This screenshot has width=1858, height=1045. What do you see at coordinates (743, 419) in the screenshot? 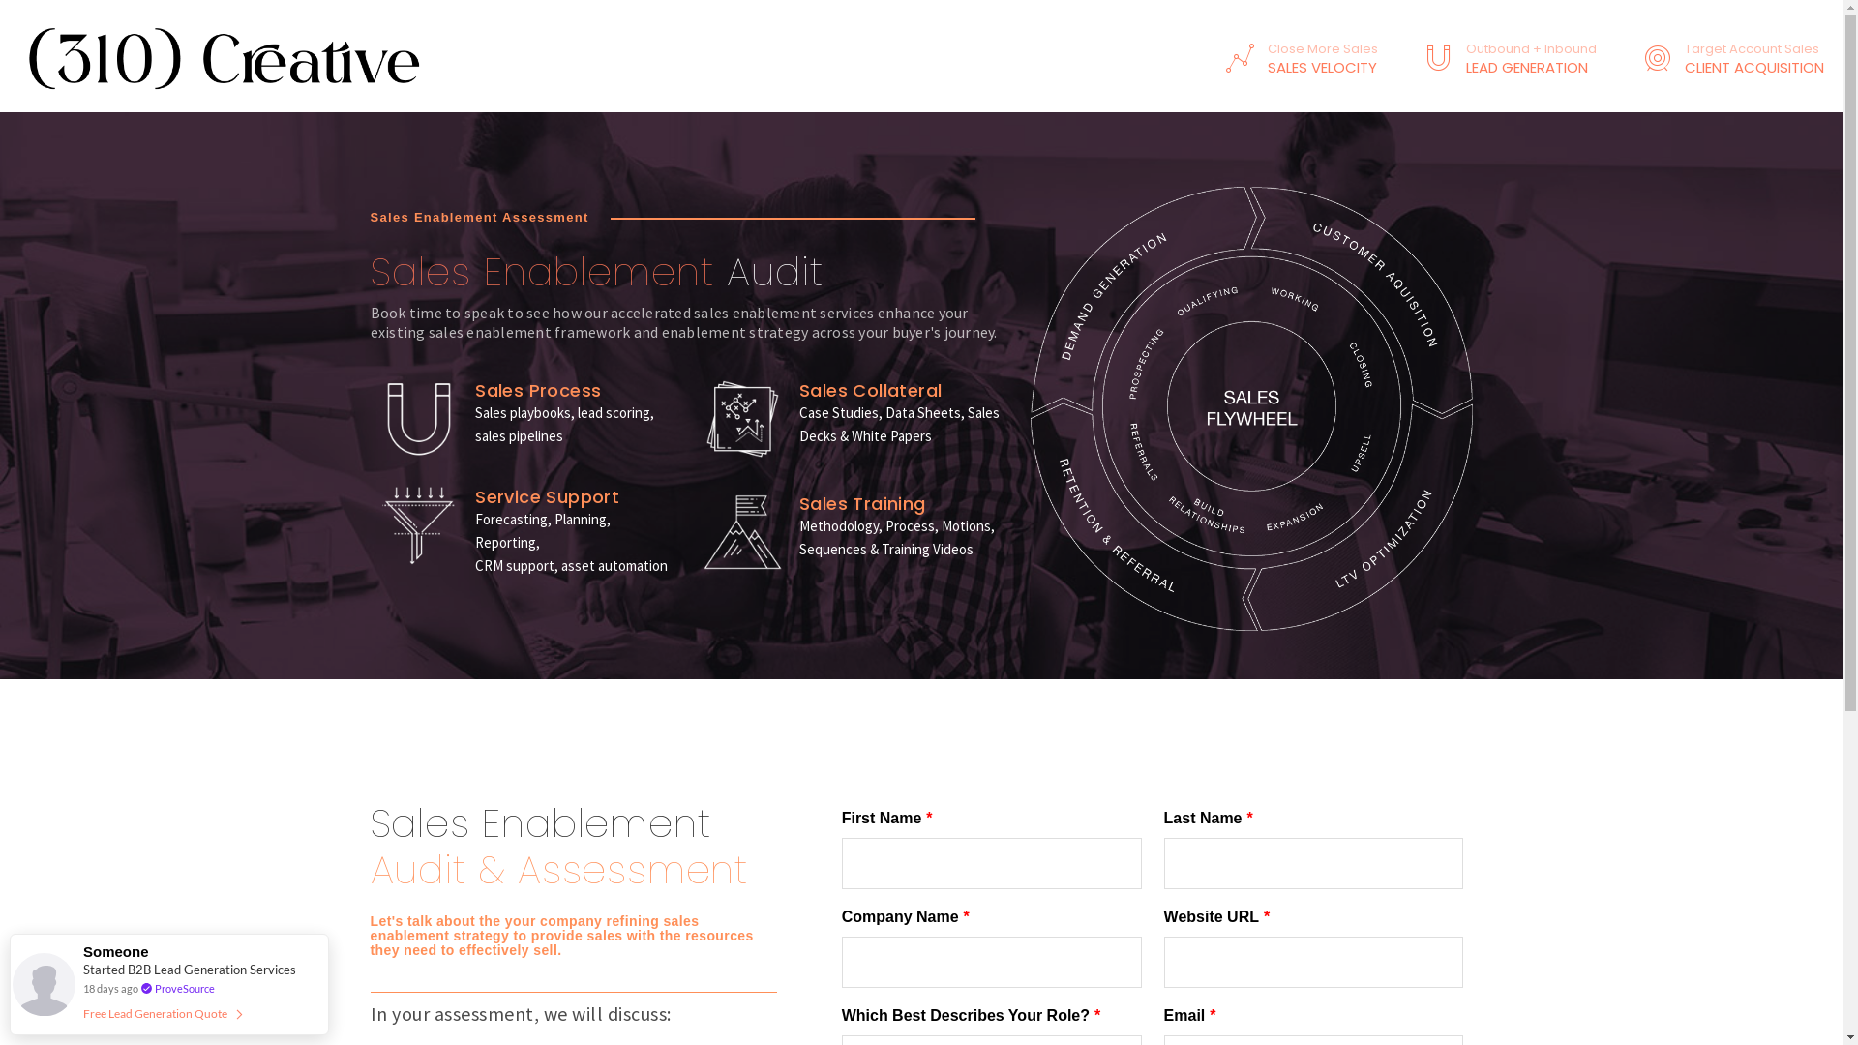
I see `sales enablement collateral` at bounding box center [743, 419].